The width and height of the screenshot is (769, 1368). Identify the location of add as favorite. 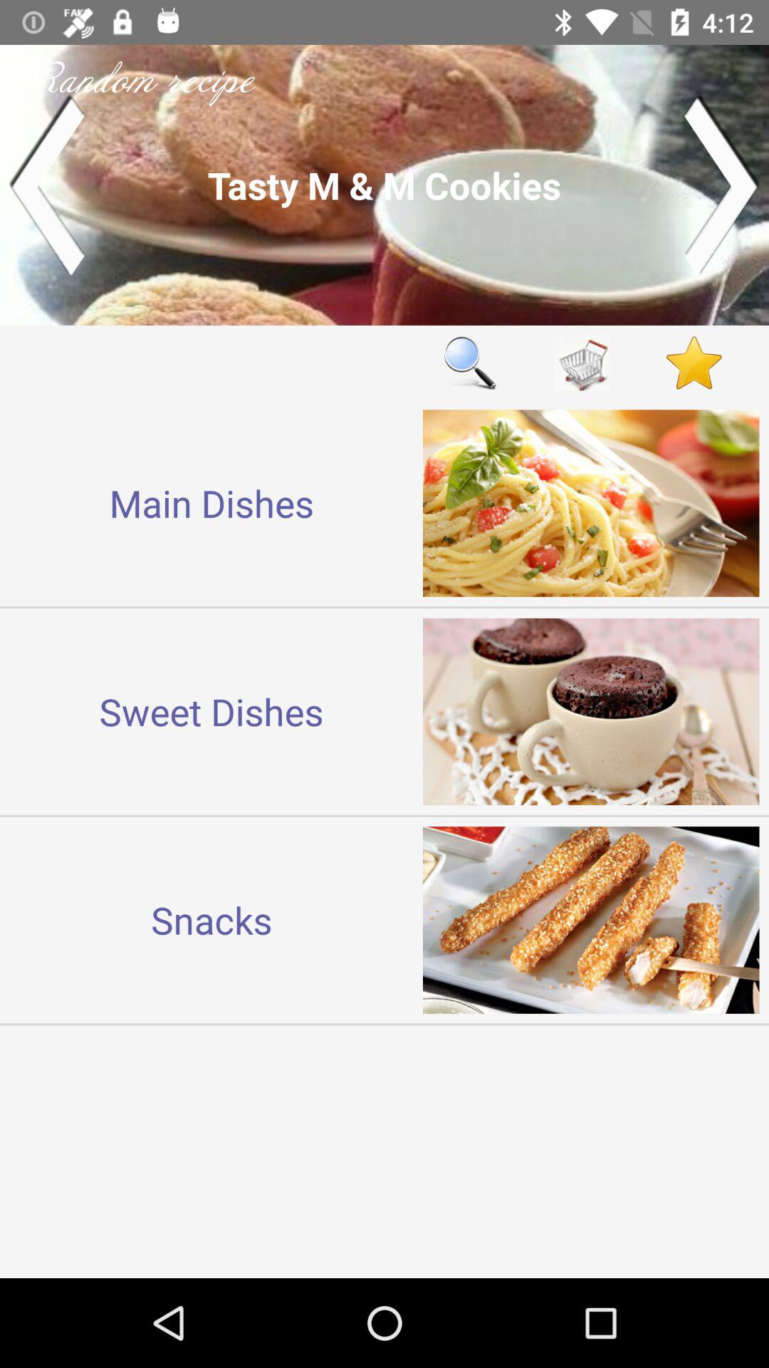
(694, 362).